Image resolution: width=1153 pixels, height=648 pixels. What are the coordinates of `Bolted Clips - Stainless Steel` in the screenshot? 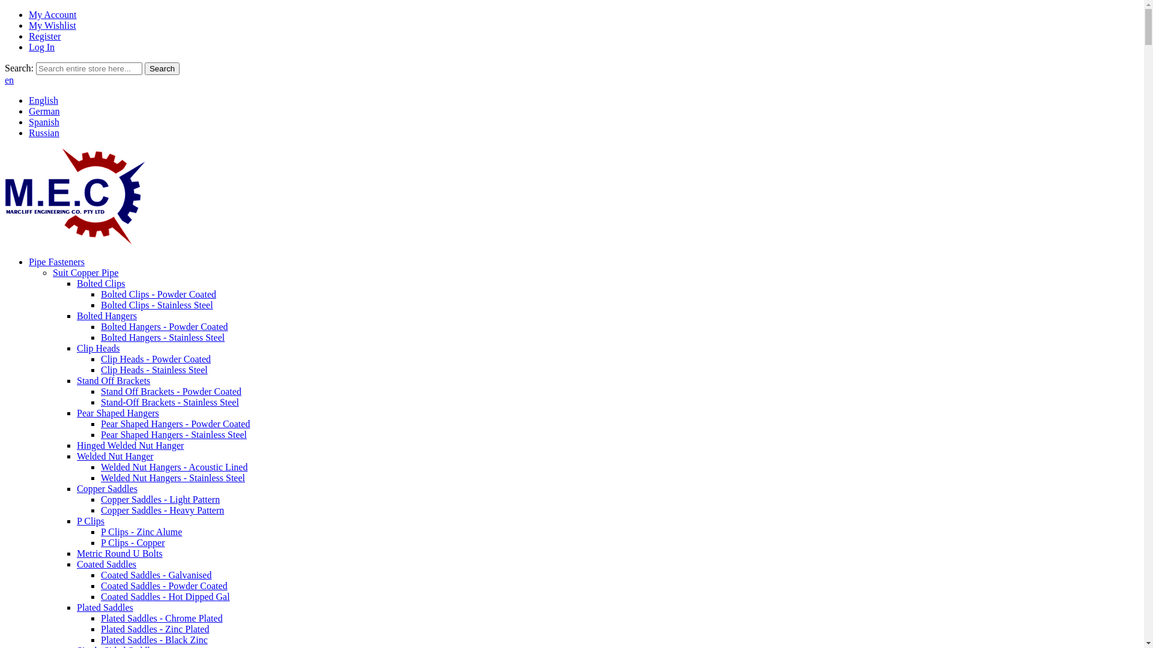 It's located at (157, 305).